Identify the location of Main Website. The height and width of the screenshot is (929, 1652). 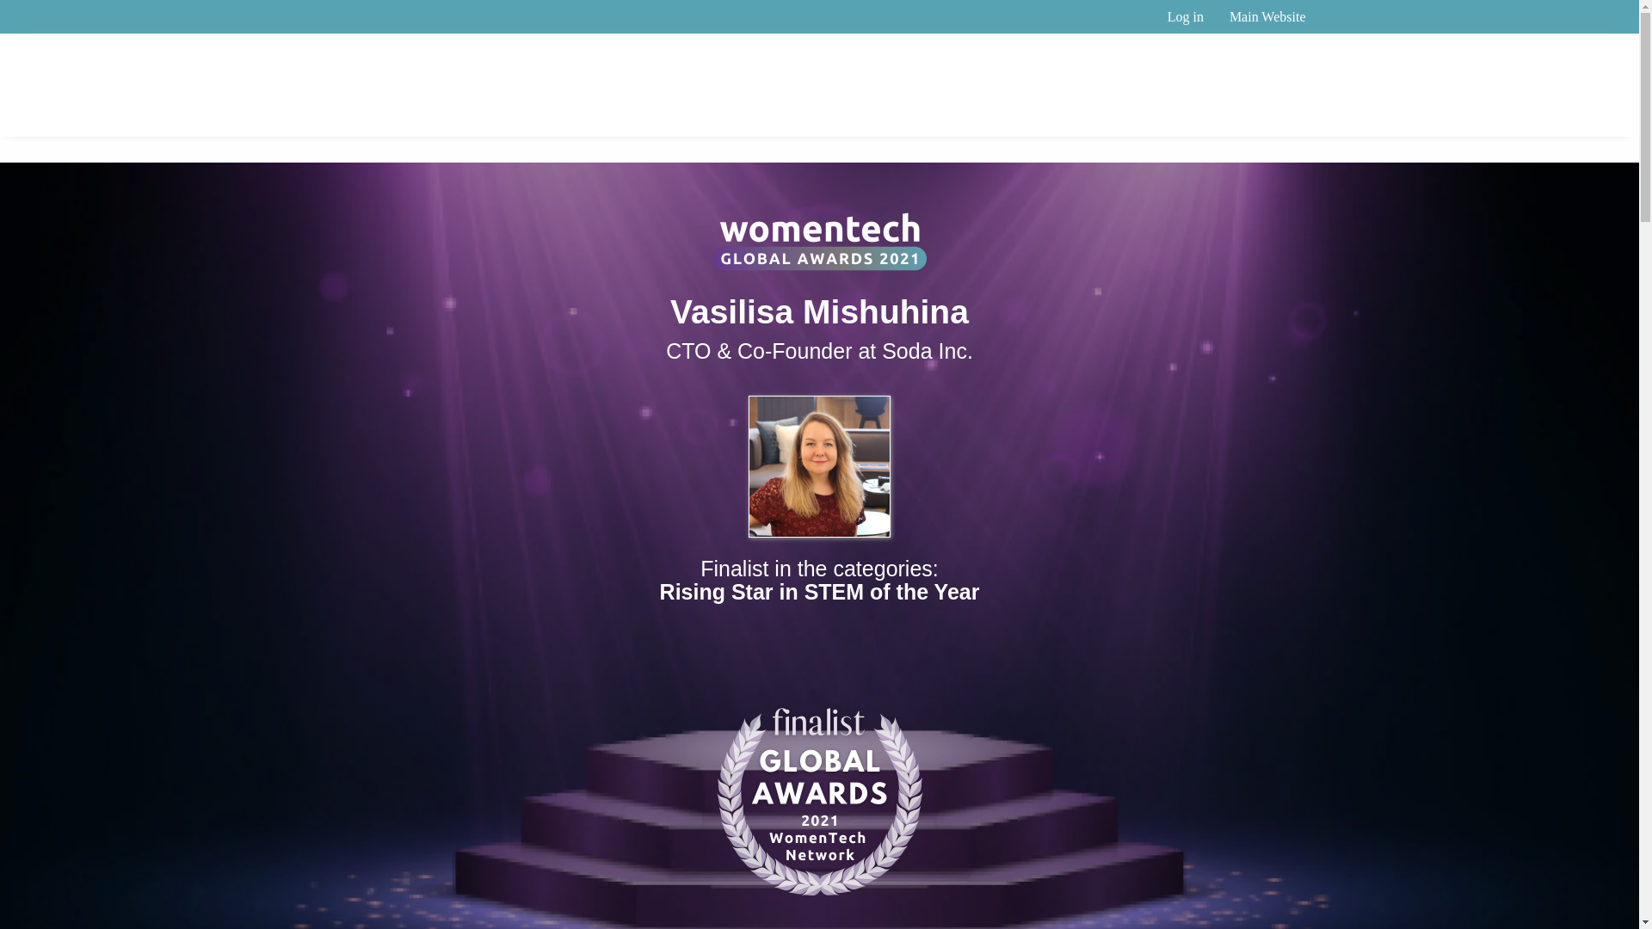
(1267, 16).